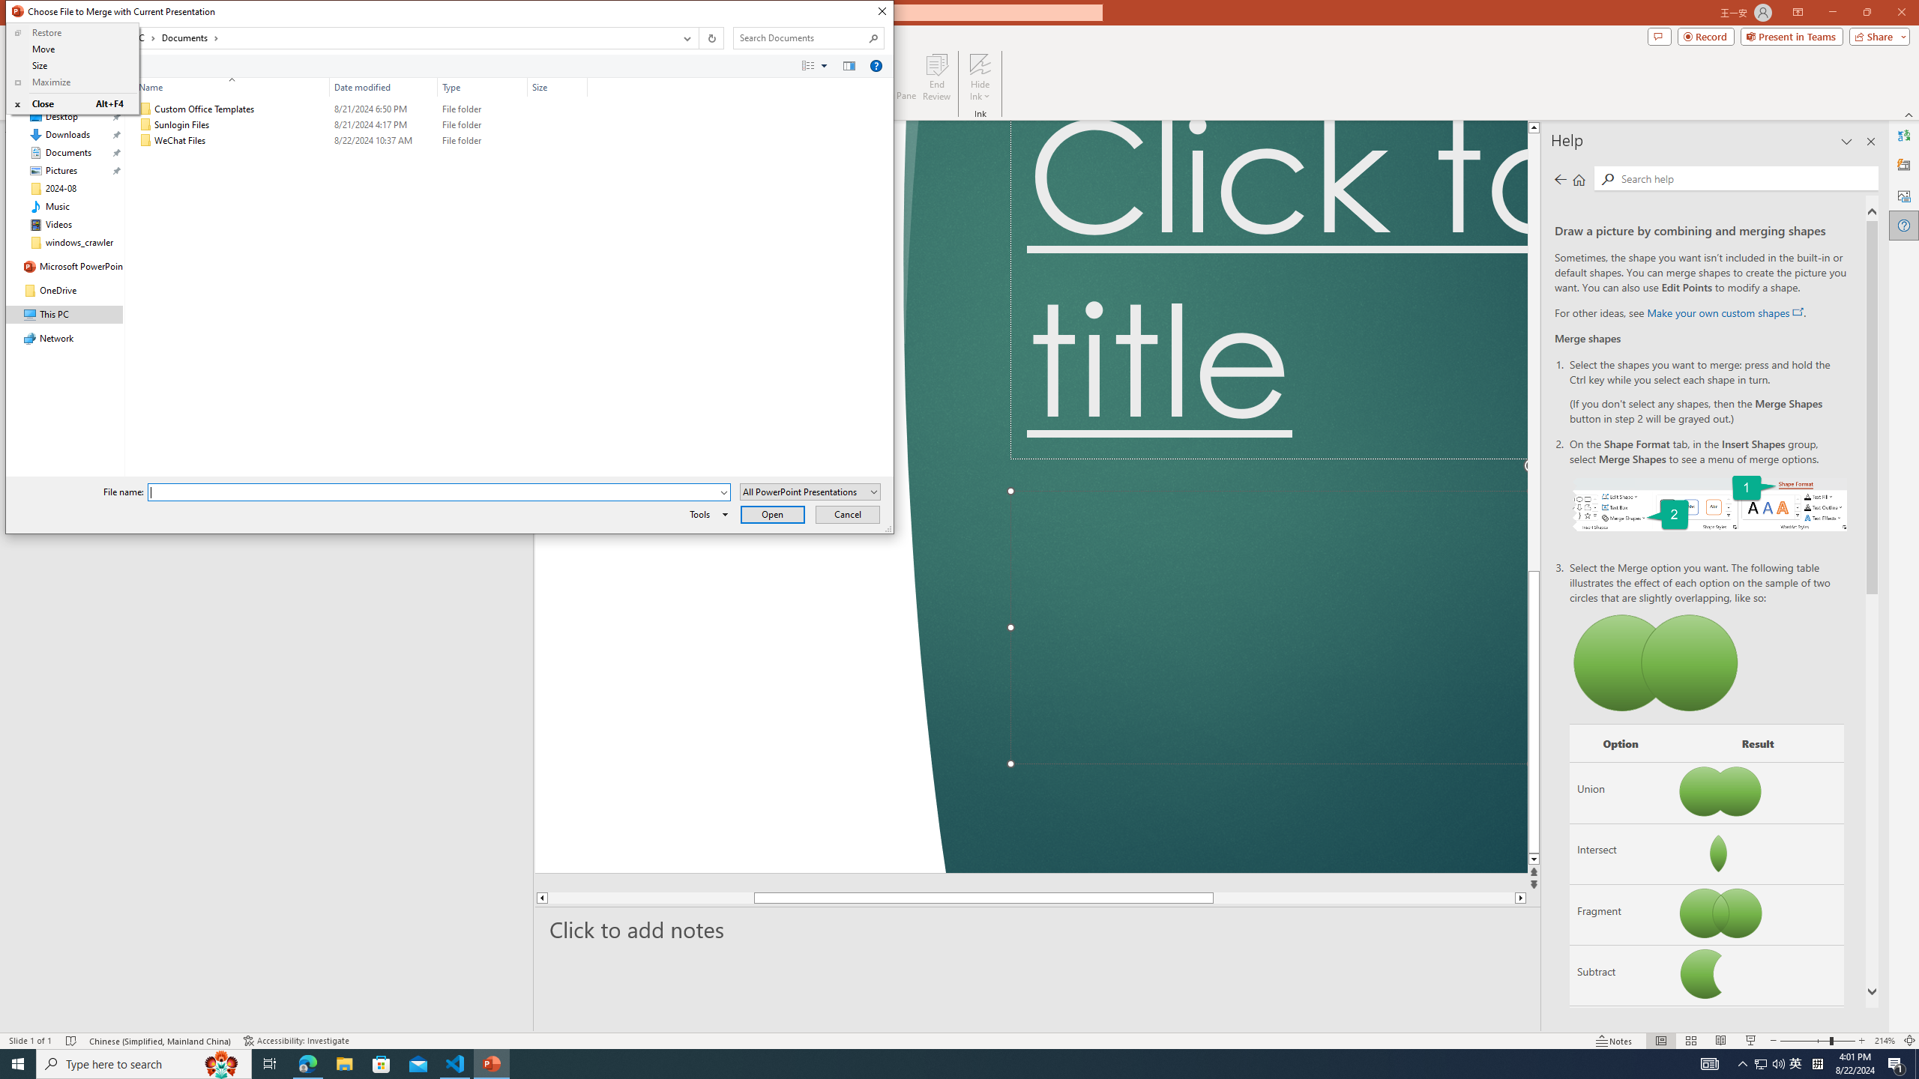 The image size is (1919, 1079). I want to click on Back (Alt + Left Arrow), so click(19, 38).